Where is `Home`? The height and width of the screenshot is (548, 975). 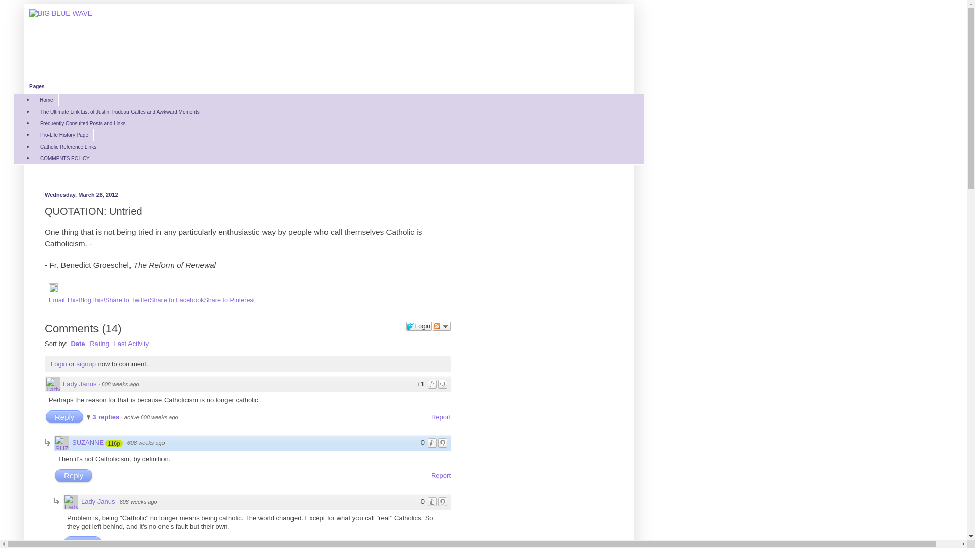
Home is located at coordinates (47, 100).